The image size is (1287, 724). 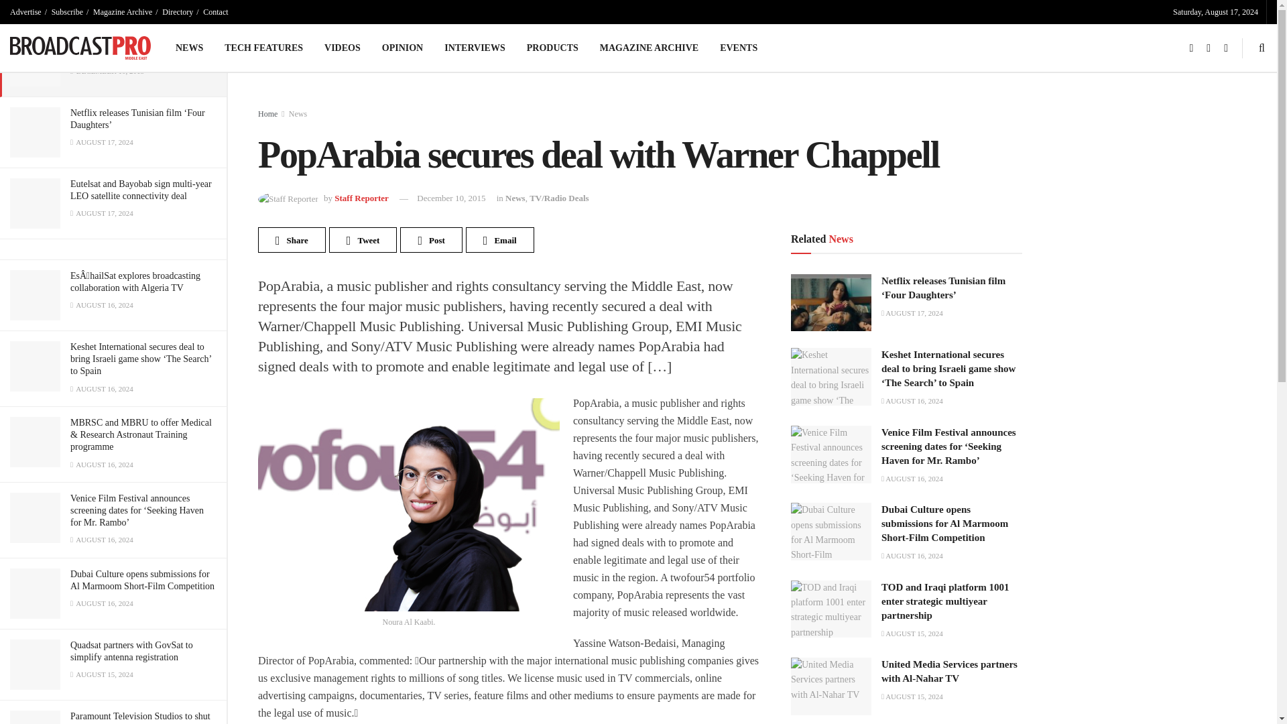 I want to click on Subscribe, so click(x=67, y=12).